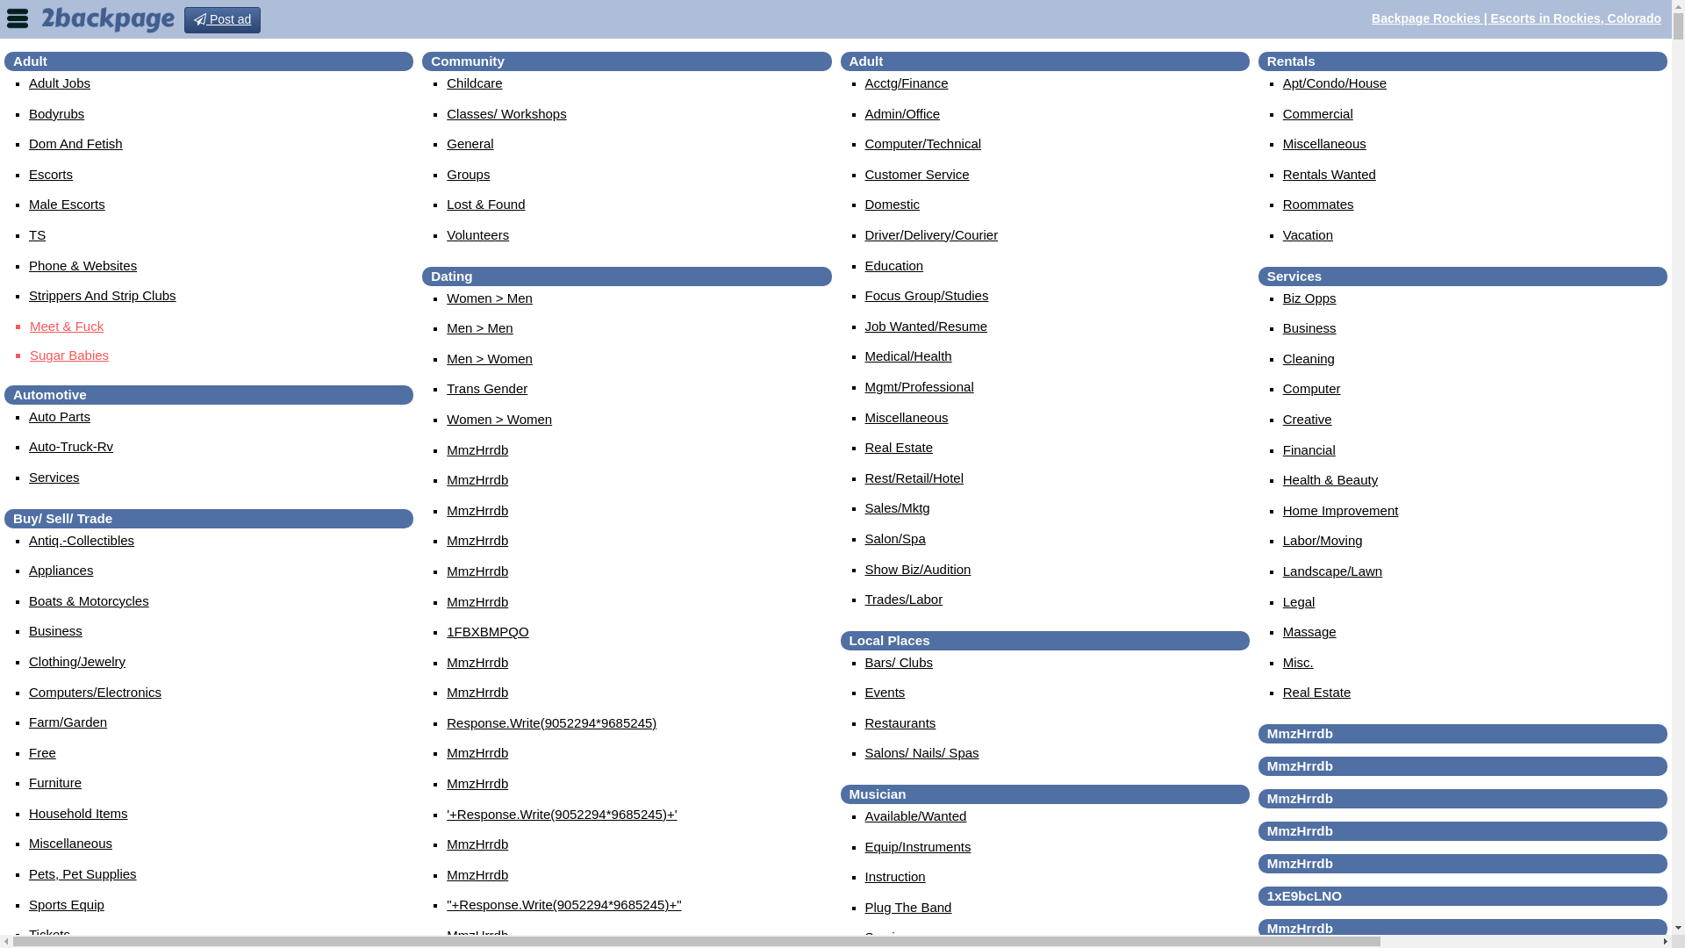 This screenshot has width=1685, height=948. I want to click on Focus Group/Studies, so click(927, 295).